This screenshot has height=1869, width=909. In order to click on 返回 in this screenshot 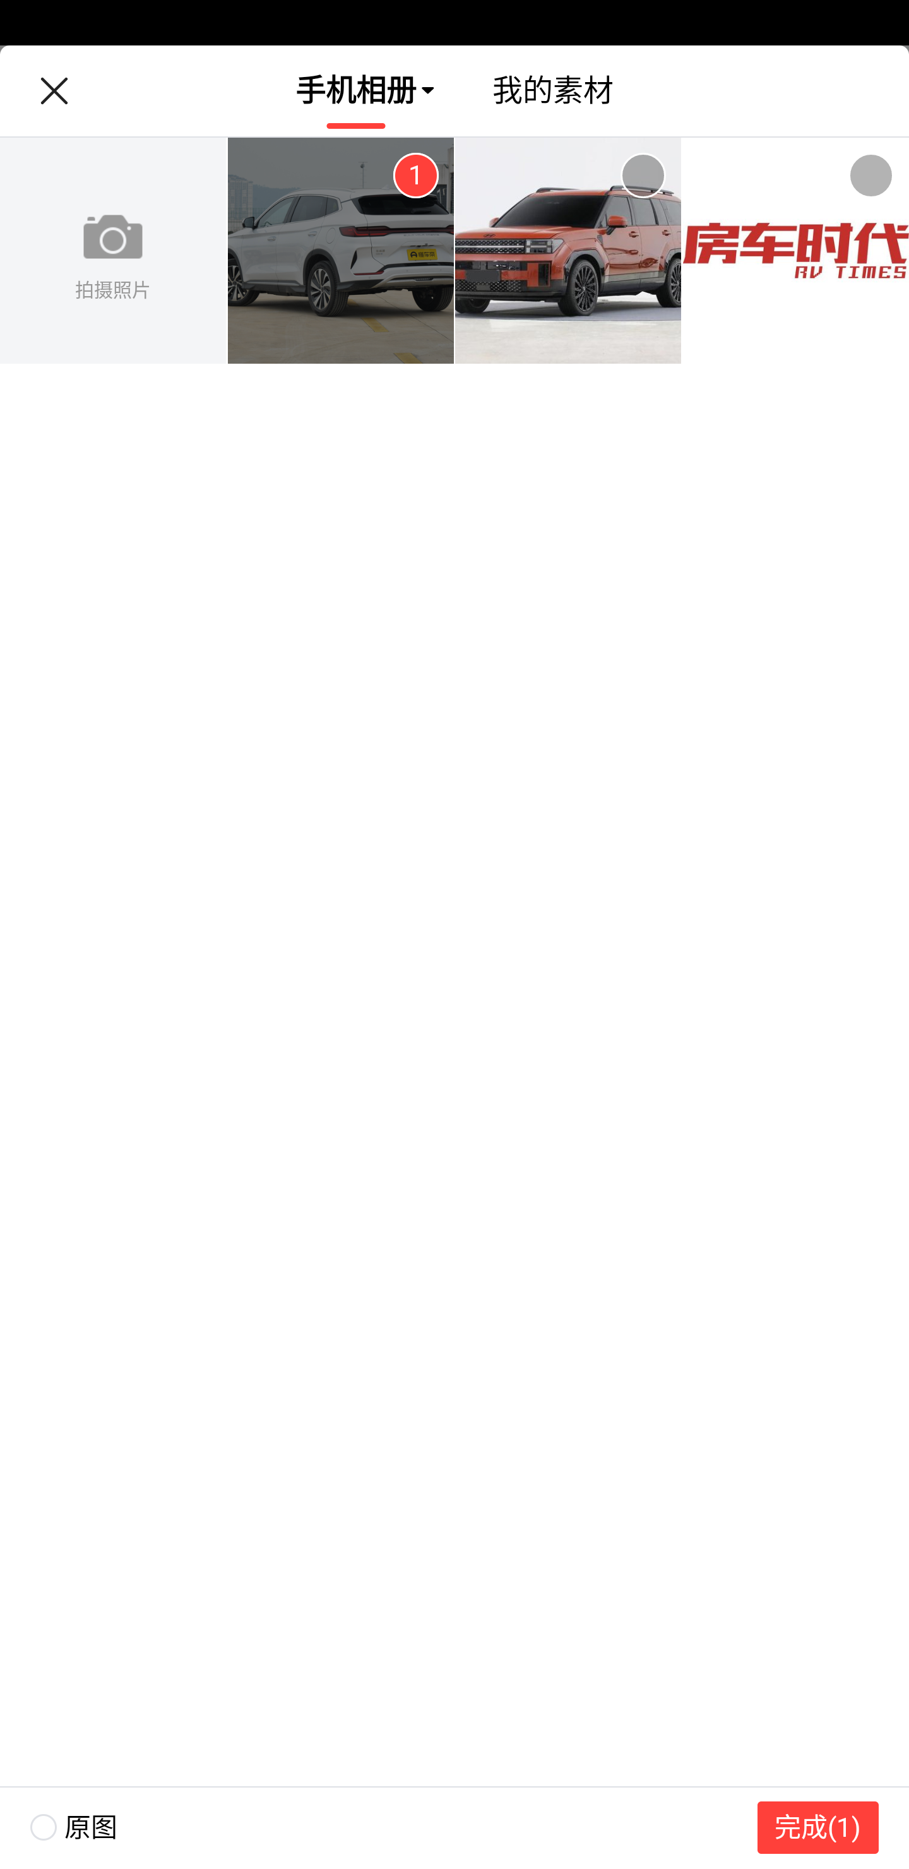, I will do `click(54, 91)`.